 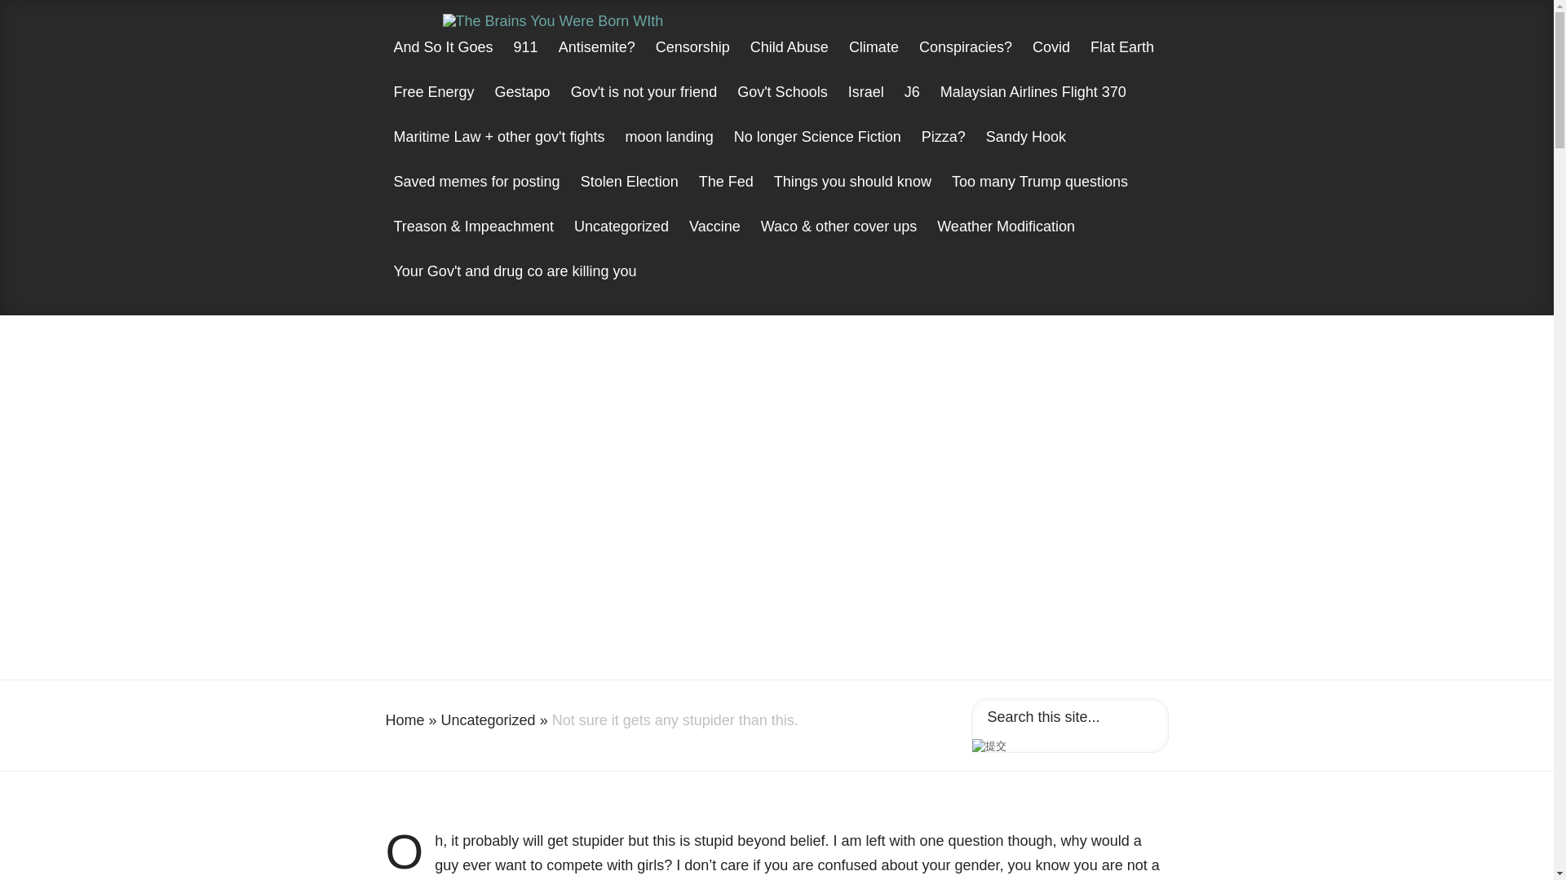 What do you see at coordinates (443, 62) in the screenshot?
I see `And So It Goes` at bounding box center [443, 62].